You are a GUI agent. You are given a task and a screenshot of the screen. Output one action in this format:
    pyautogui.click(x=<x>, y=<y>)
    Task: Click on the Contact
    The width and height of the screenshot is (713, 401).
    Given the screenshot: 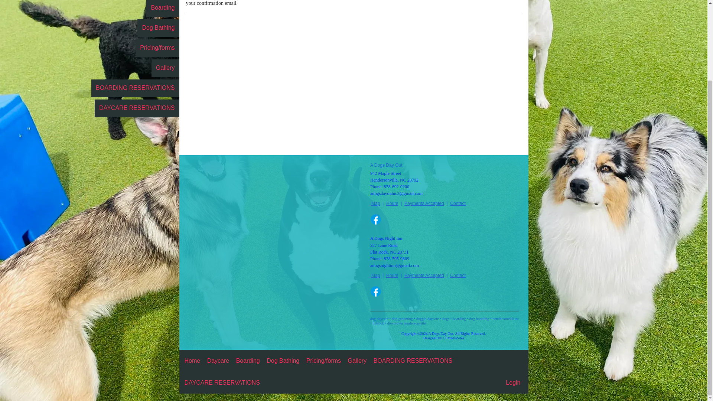 What is the action you would take?
    pyautogui.click(x=458, y=276)
    